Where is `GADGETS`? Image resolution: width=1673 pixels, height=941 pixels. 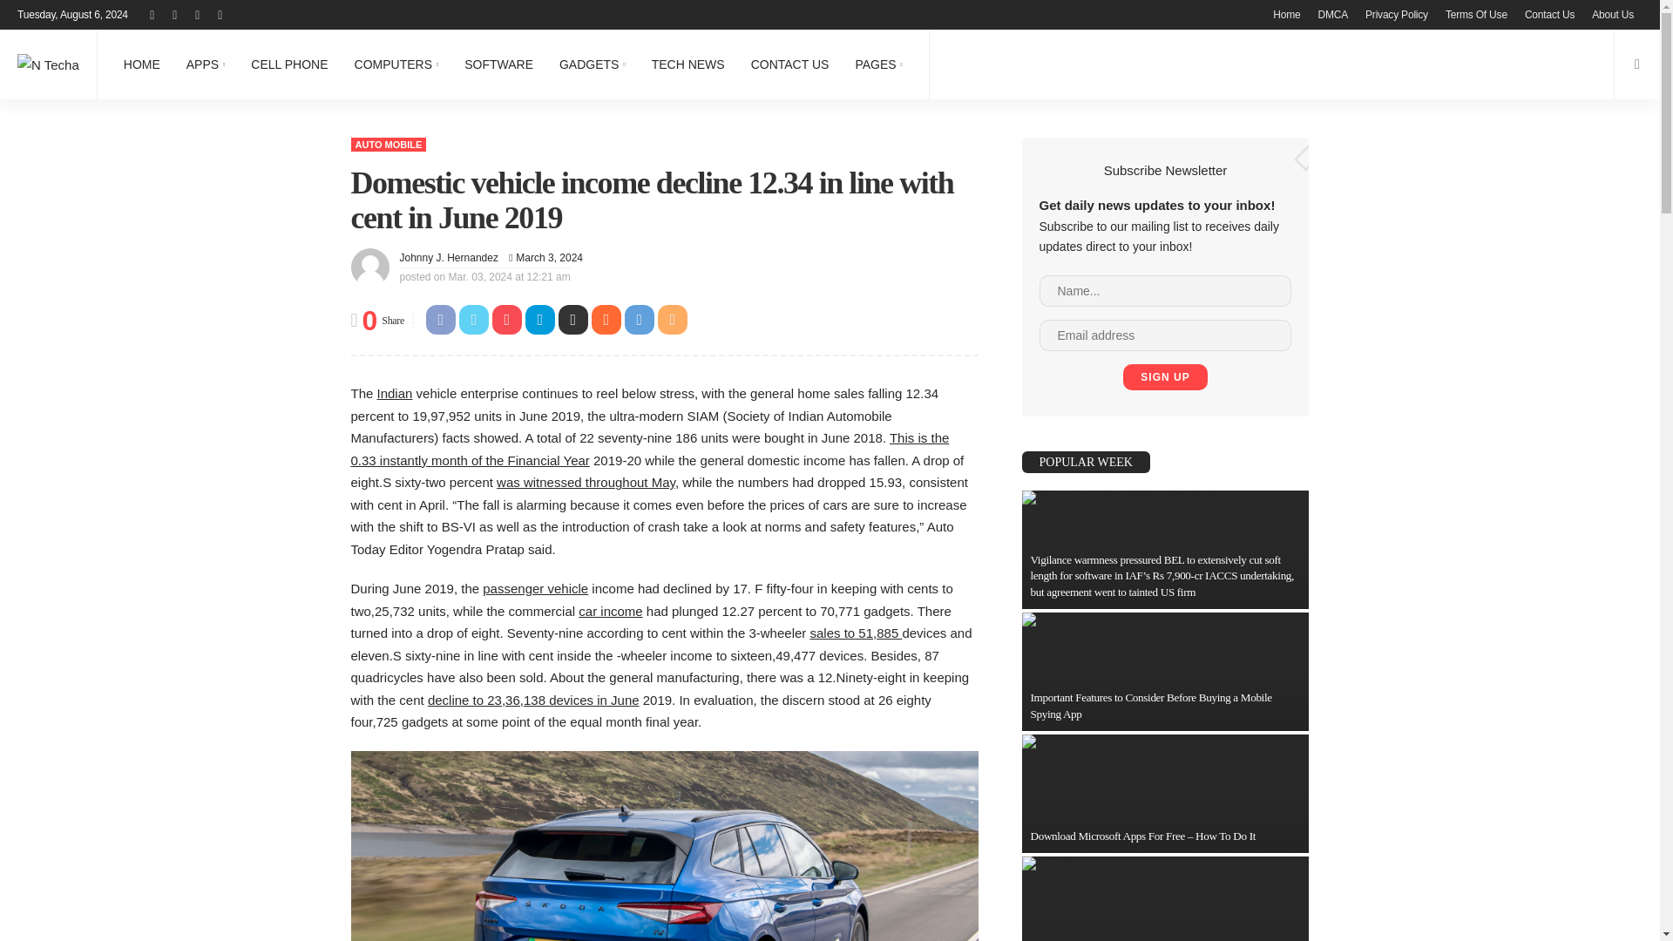
GADGETS is located at coordinates (593, 64).